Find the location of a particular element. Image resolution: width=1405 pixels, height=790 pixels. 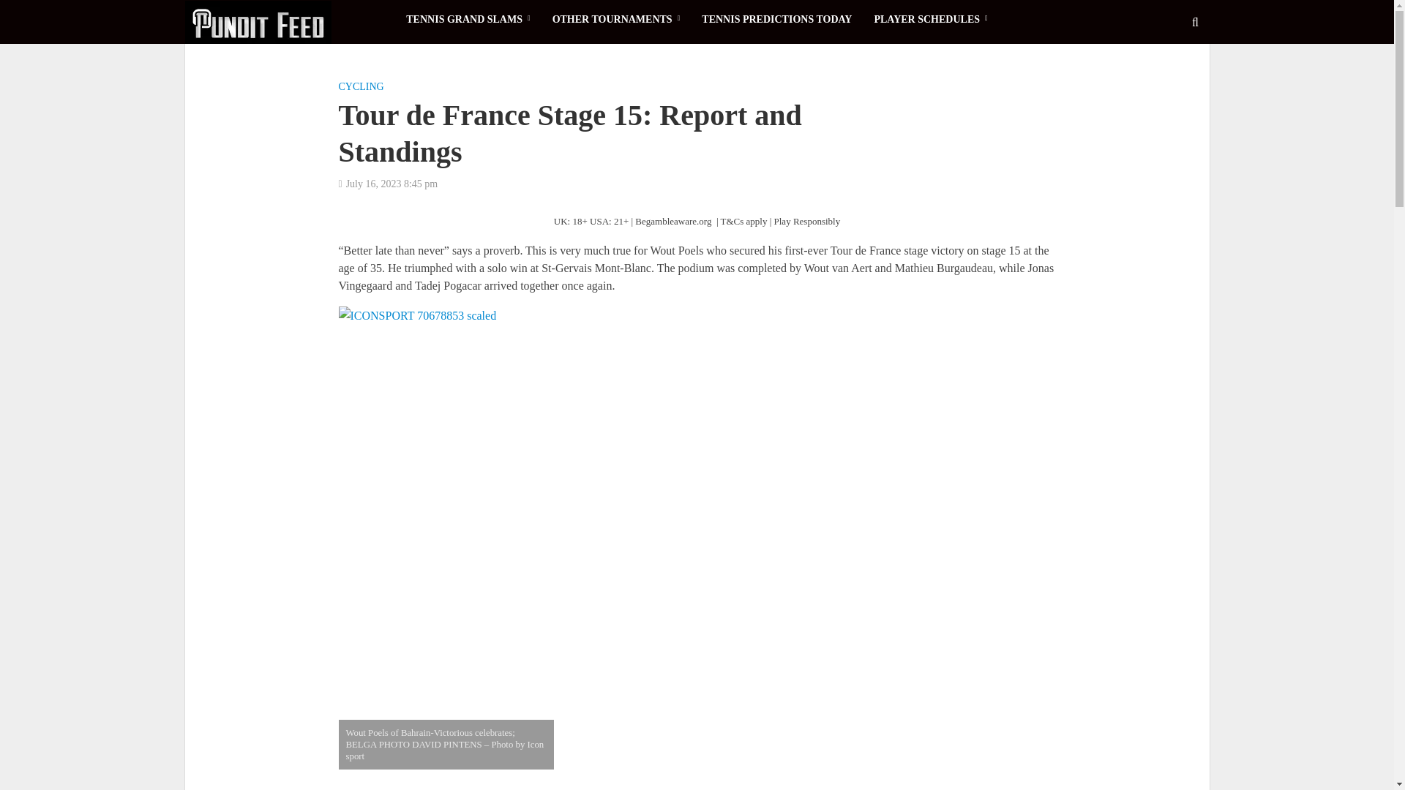

OTHER TOURNAMENTS is located at coordinates (616, 19).